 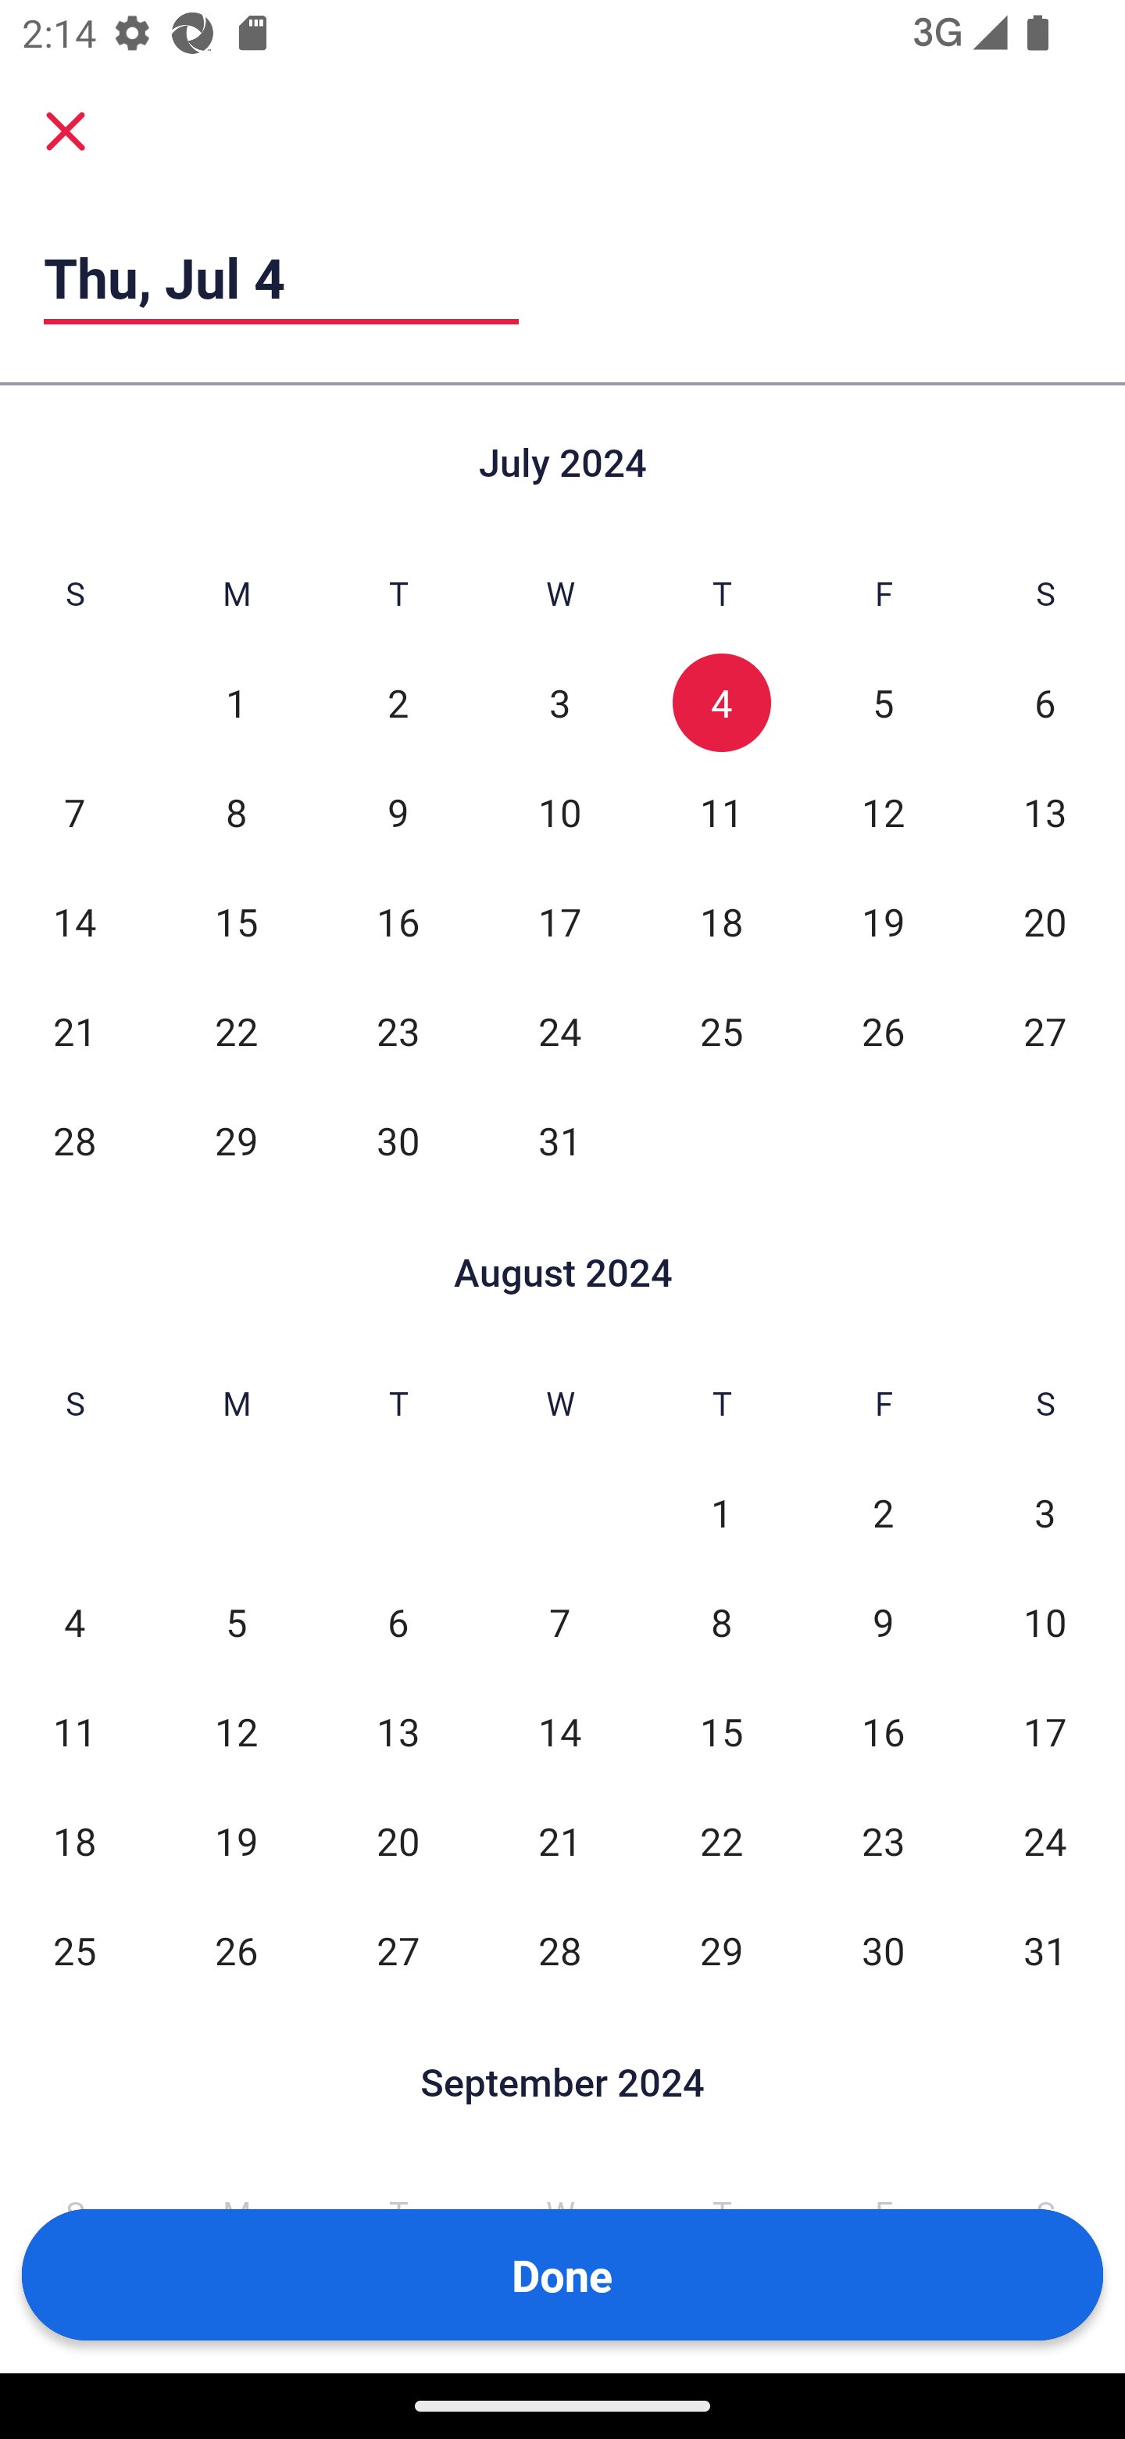 What do you see at coordinates (562, 2275) in the screenshot?
I see `Done Button Done` at bounding box center [562, 2275].